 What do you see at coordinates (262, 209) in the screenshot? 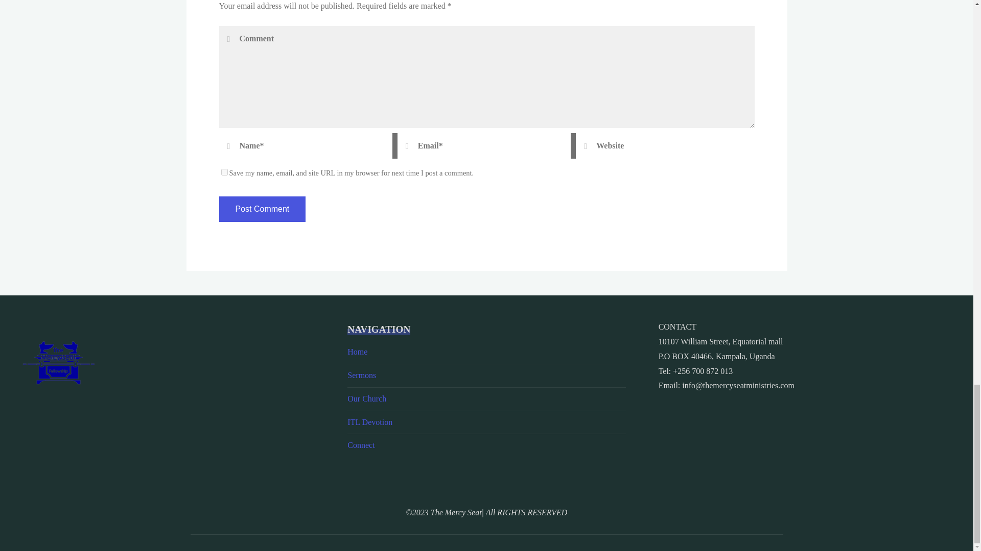
I see `Post Comment` at bounding box center [262, 209].